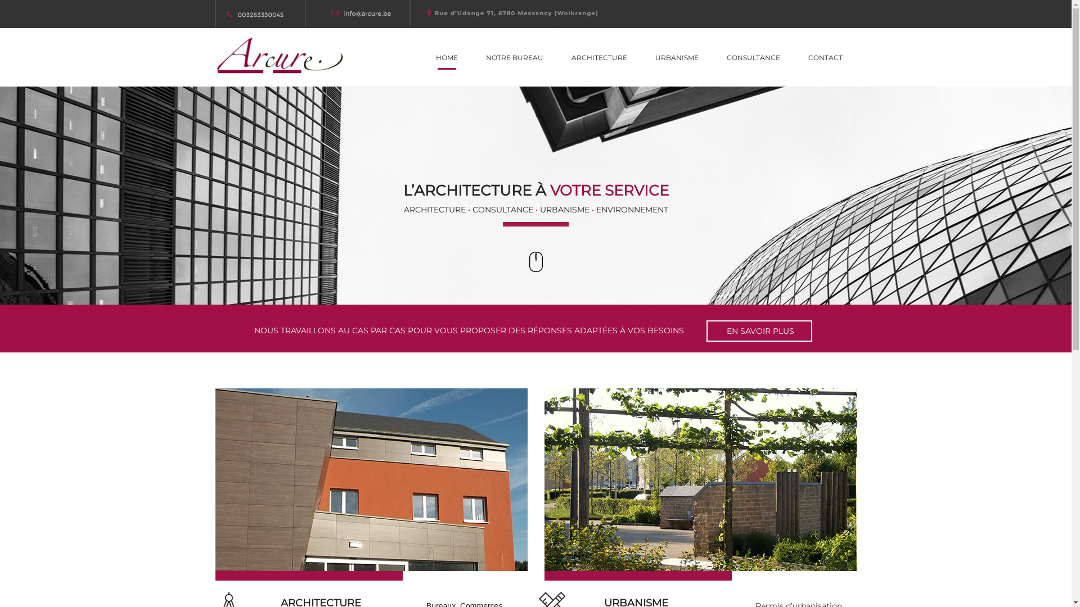 The image size is (1080, 607). Describe the element at coordinates (826, 58) in the screenshot. I see `CONTACT` at that location.